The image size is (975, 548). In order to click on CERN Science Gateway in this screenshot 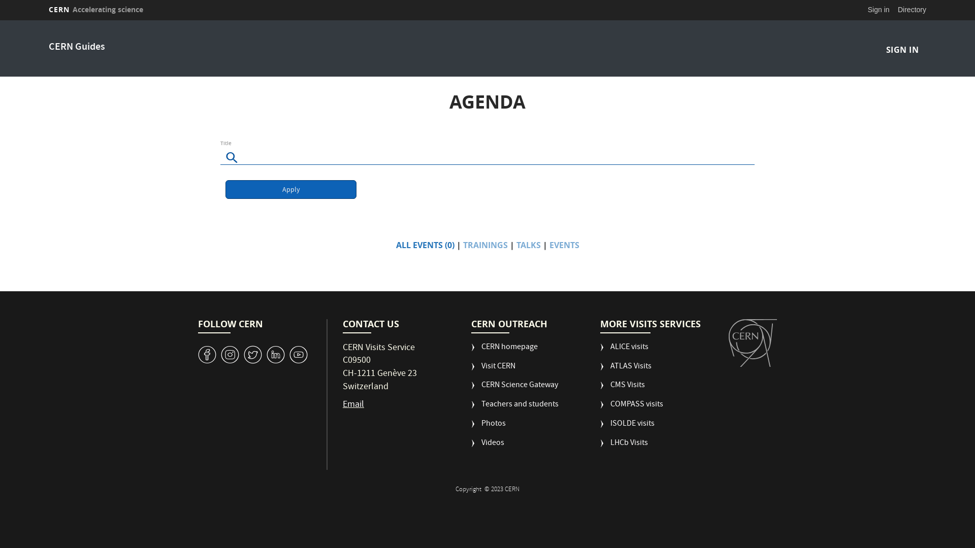, I will do `click(515, 390)`.